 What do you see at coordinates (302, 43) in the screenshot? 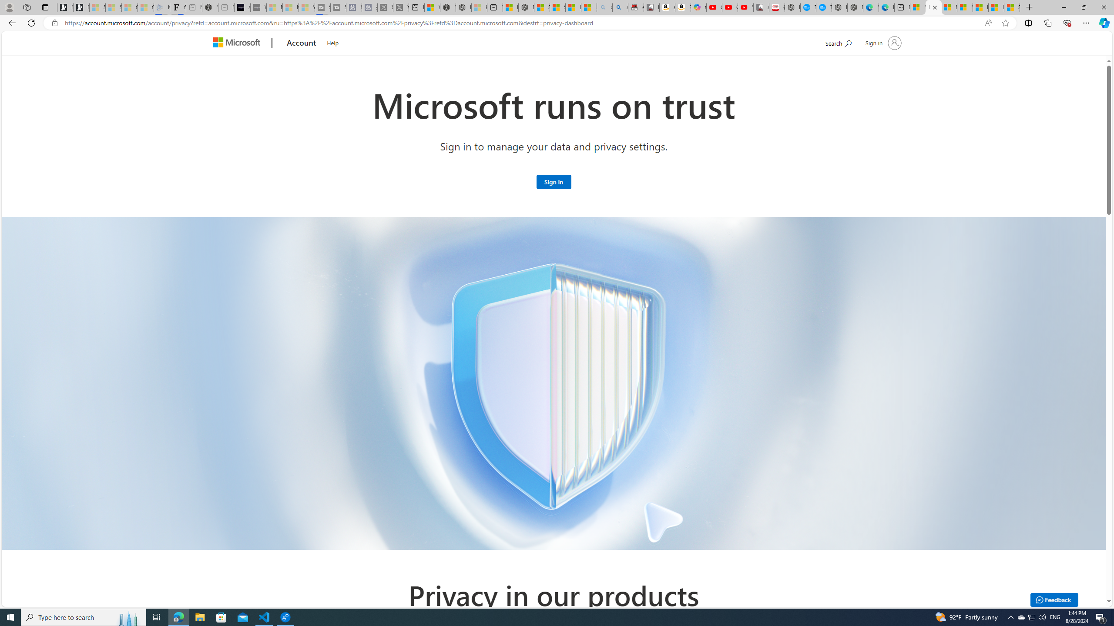
I see `Account` at bounding box center [302, 43].